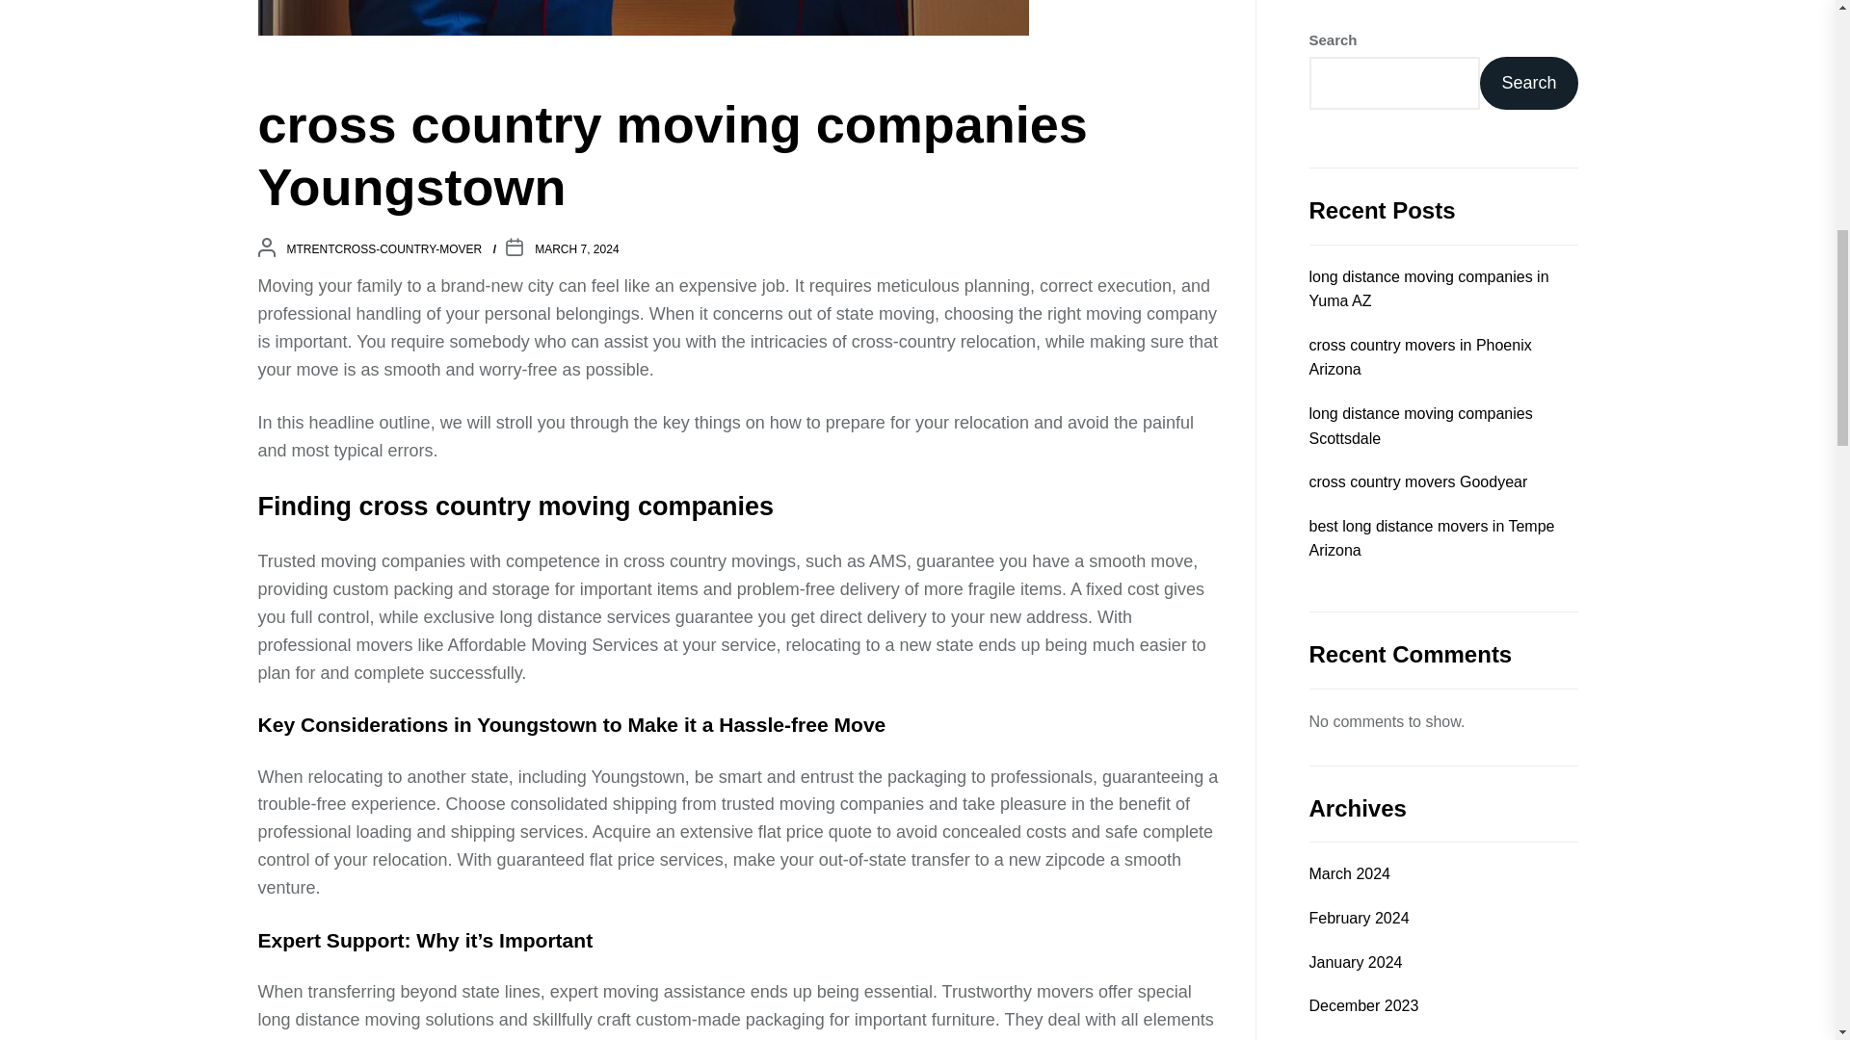 This screenshot has height=1040, width=1850. What do you see at coordinates (1349, 47) in the screenshot?
I see `March 2024` at bounding box center [1349, 47].